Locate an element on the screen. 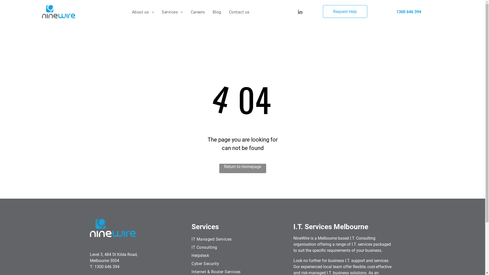  Services is located at coordinates (172, 12).